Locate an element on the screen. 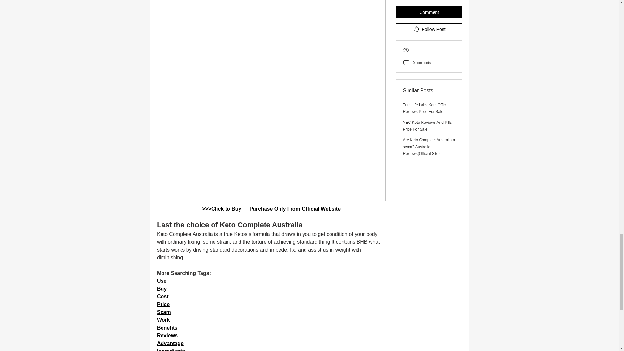  Reviews is located at coordinates (167, 335).